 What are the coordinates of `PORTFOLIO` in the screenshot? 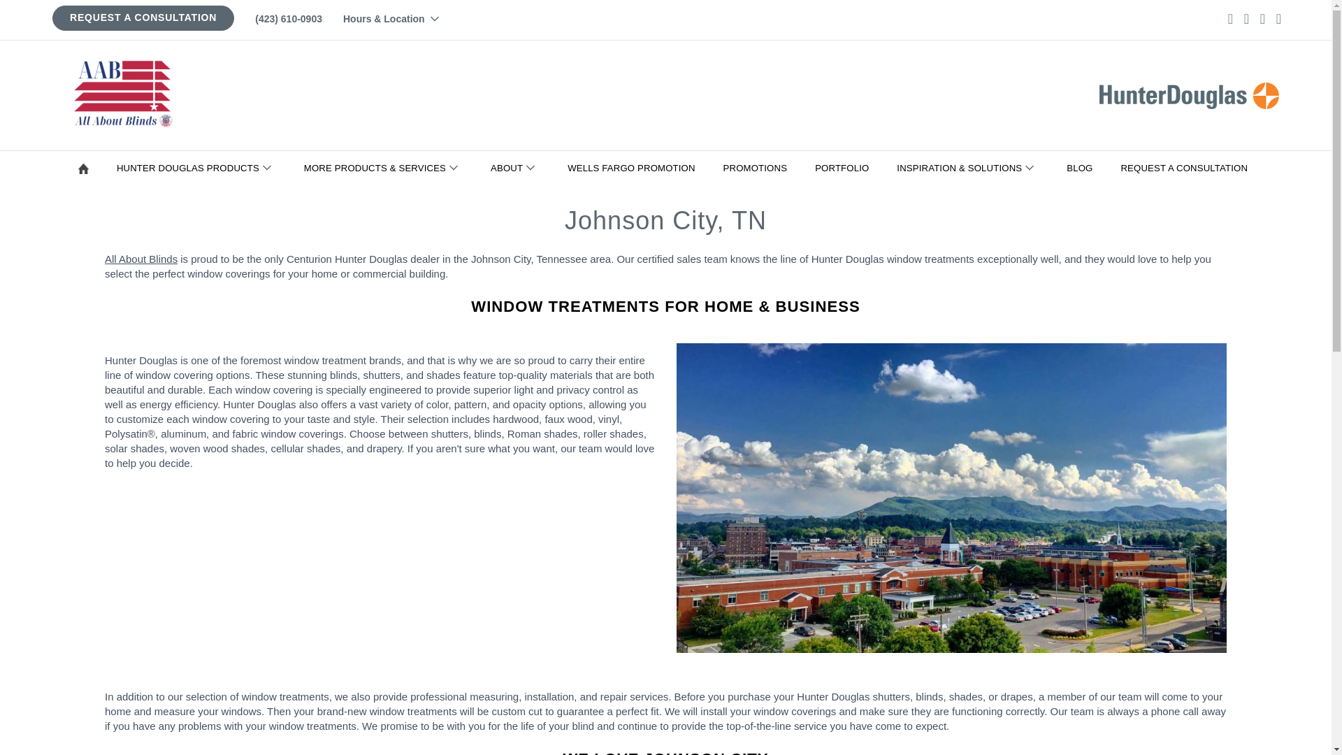 It's located at (844, 168).